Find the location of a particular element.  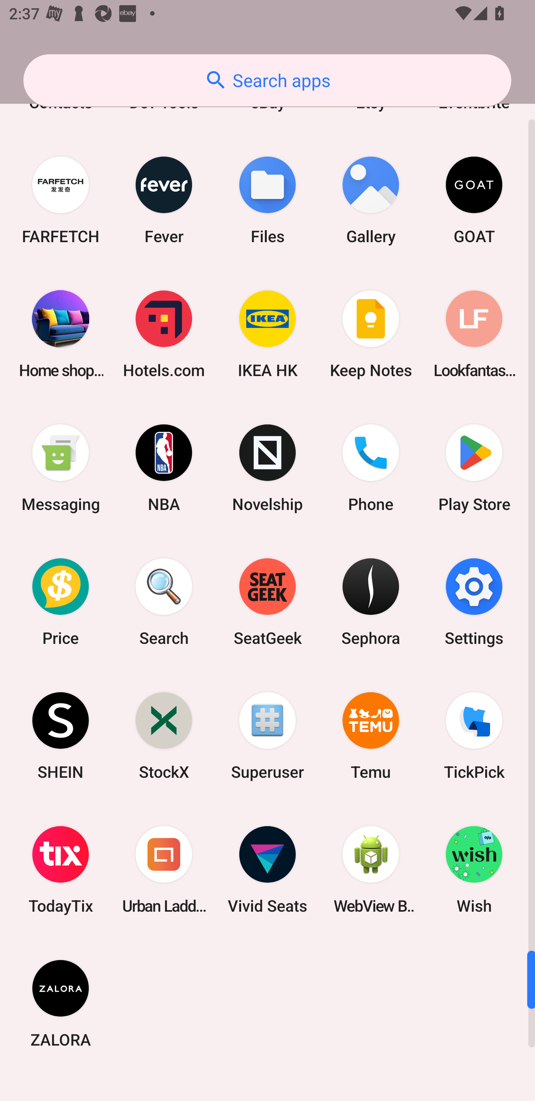

Gallery is located at coordinates (371, 200).